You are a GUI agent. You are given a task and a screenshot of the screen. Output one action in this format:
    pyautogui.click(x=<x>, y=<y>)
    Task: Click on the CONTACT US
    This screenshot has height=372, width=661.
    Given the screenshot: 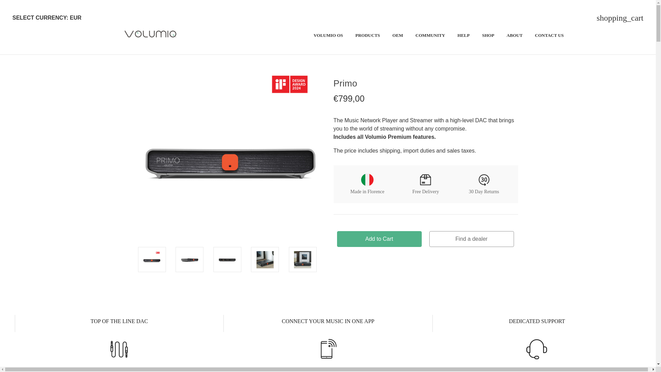 What is the action you would take?
    pyautogui.click(x=549, y=37)
    